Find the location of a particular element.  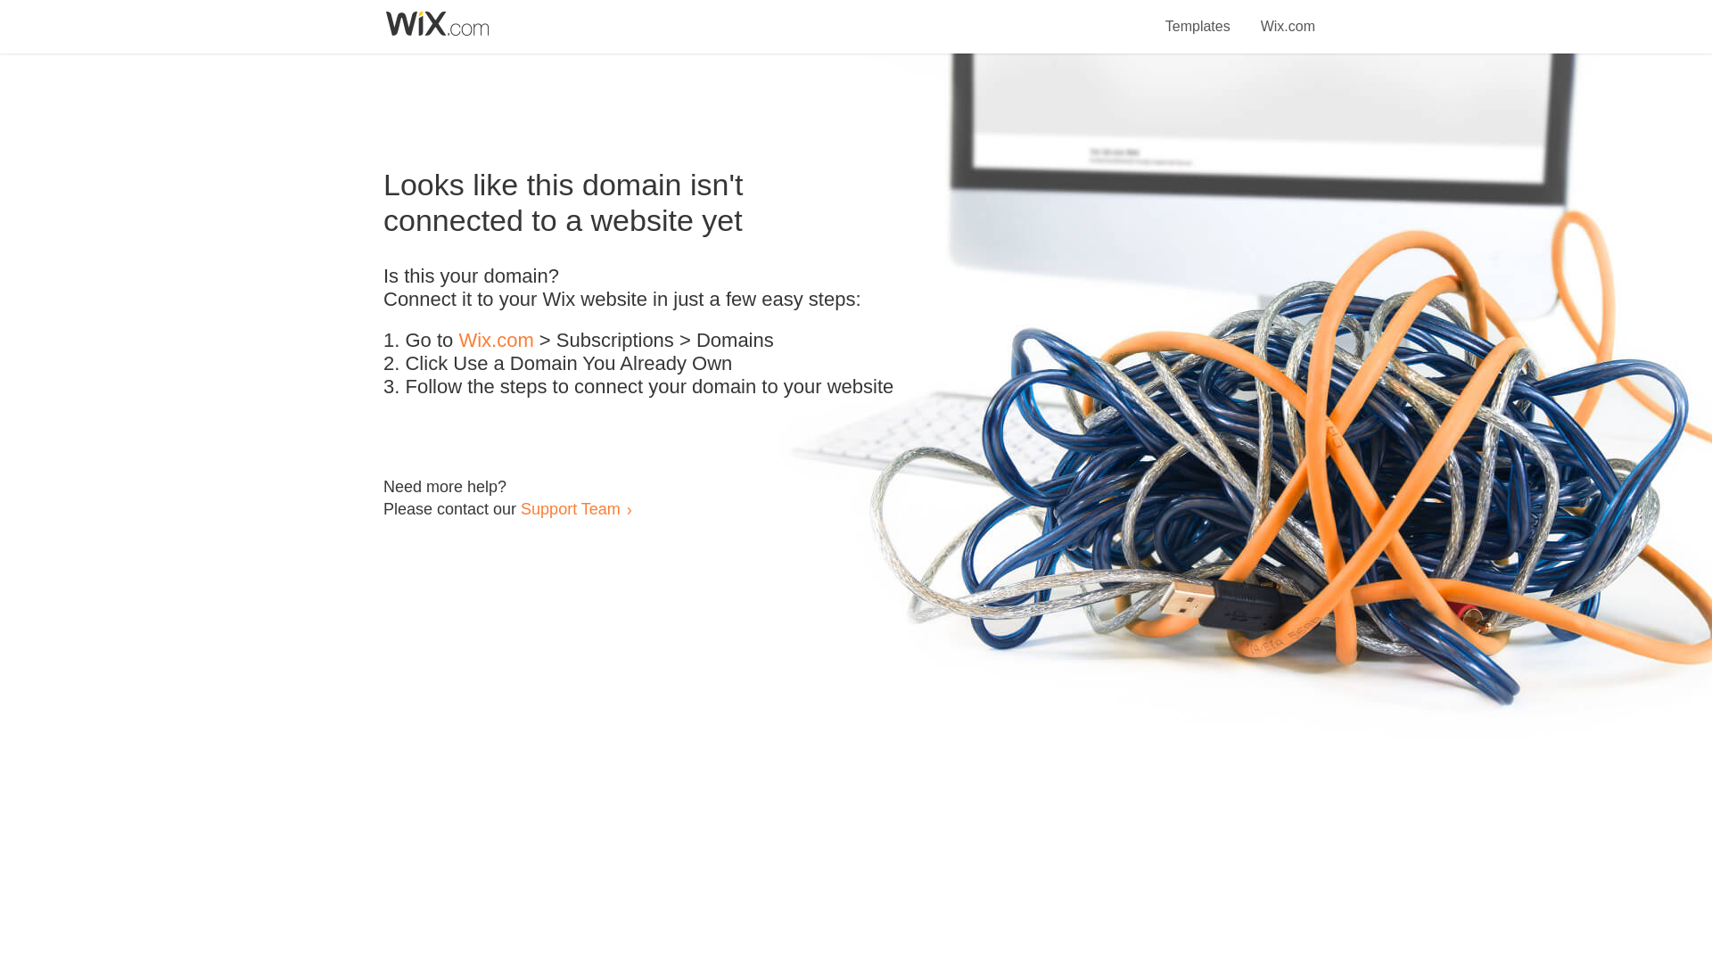

Wix.com is located at coordinates (496, 341).